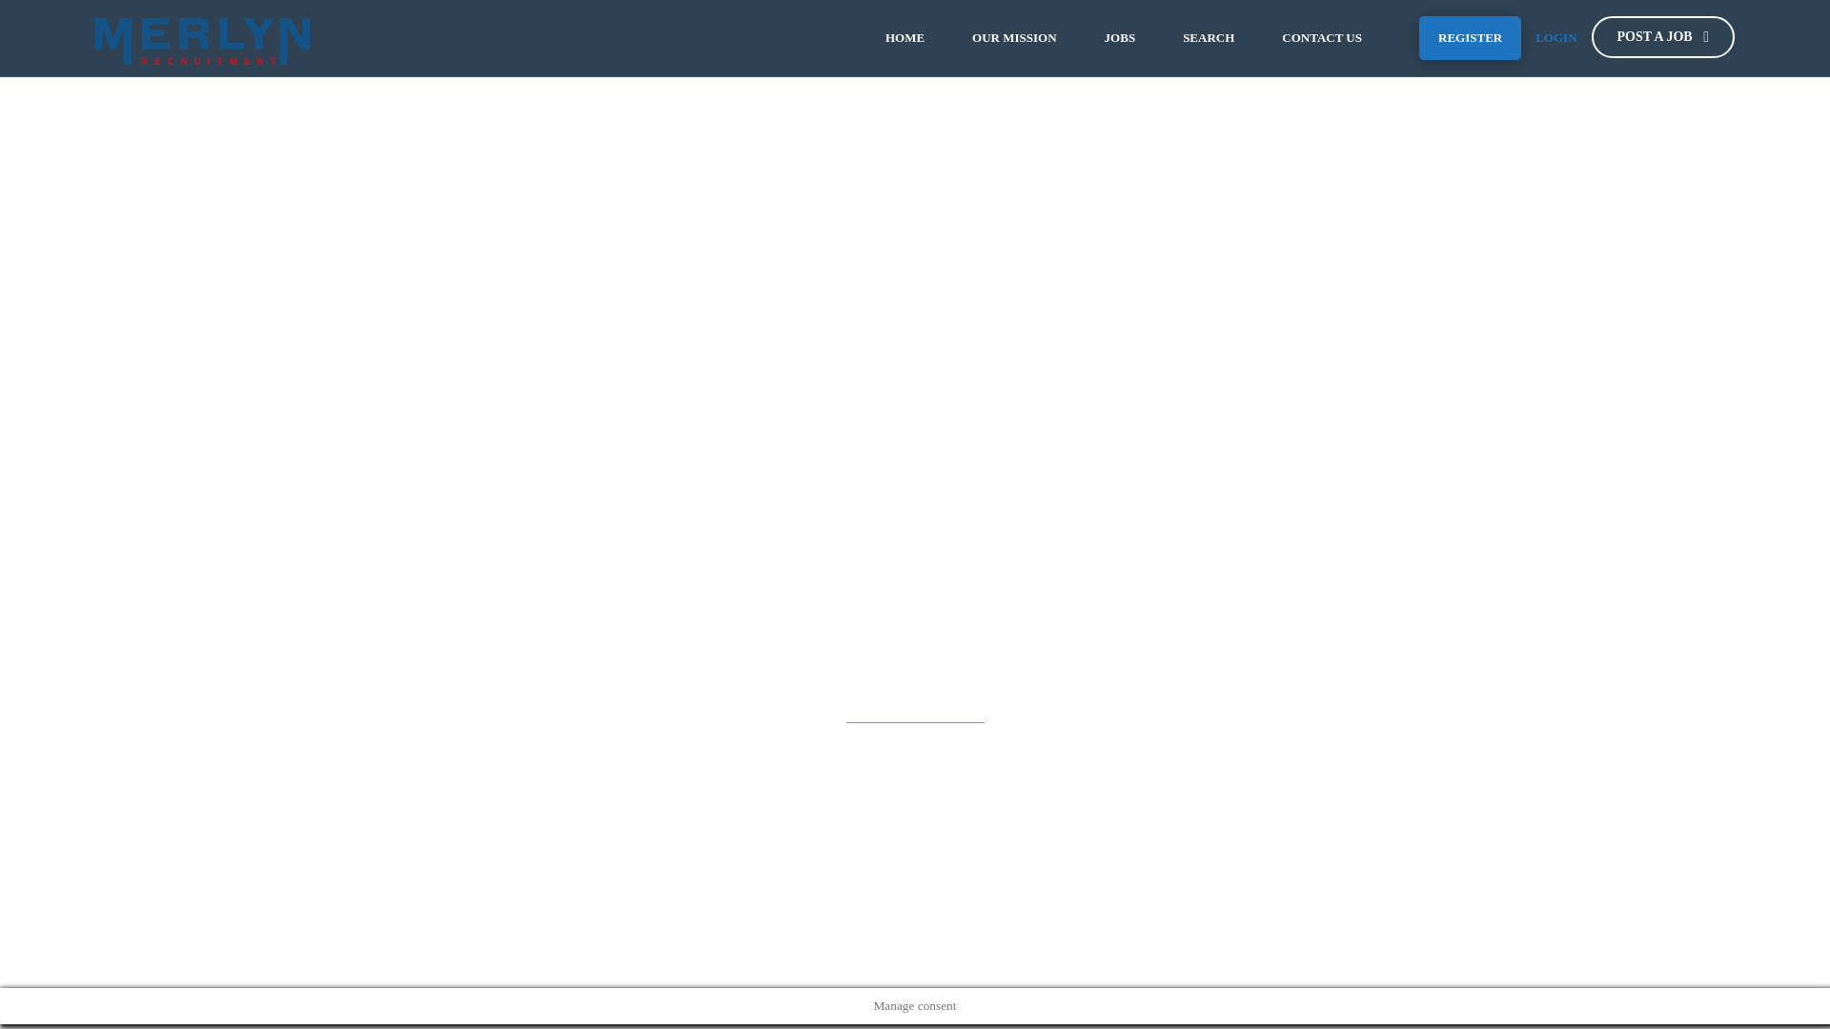  What do you see at coordinates (1321, 38) in the screenshot?
I see `CONTACT US` at bounding box center [1321, 38].